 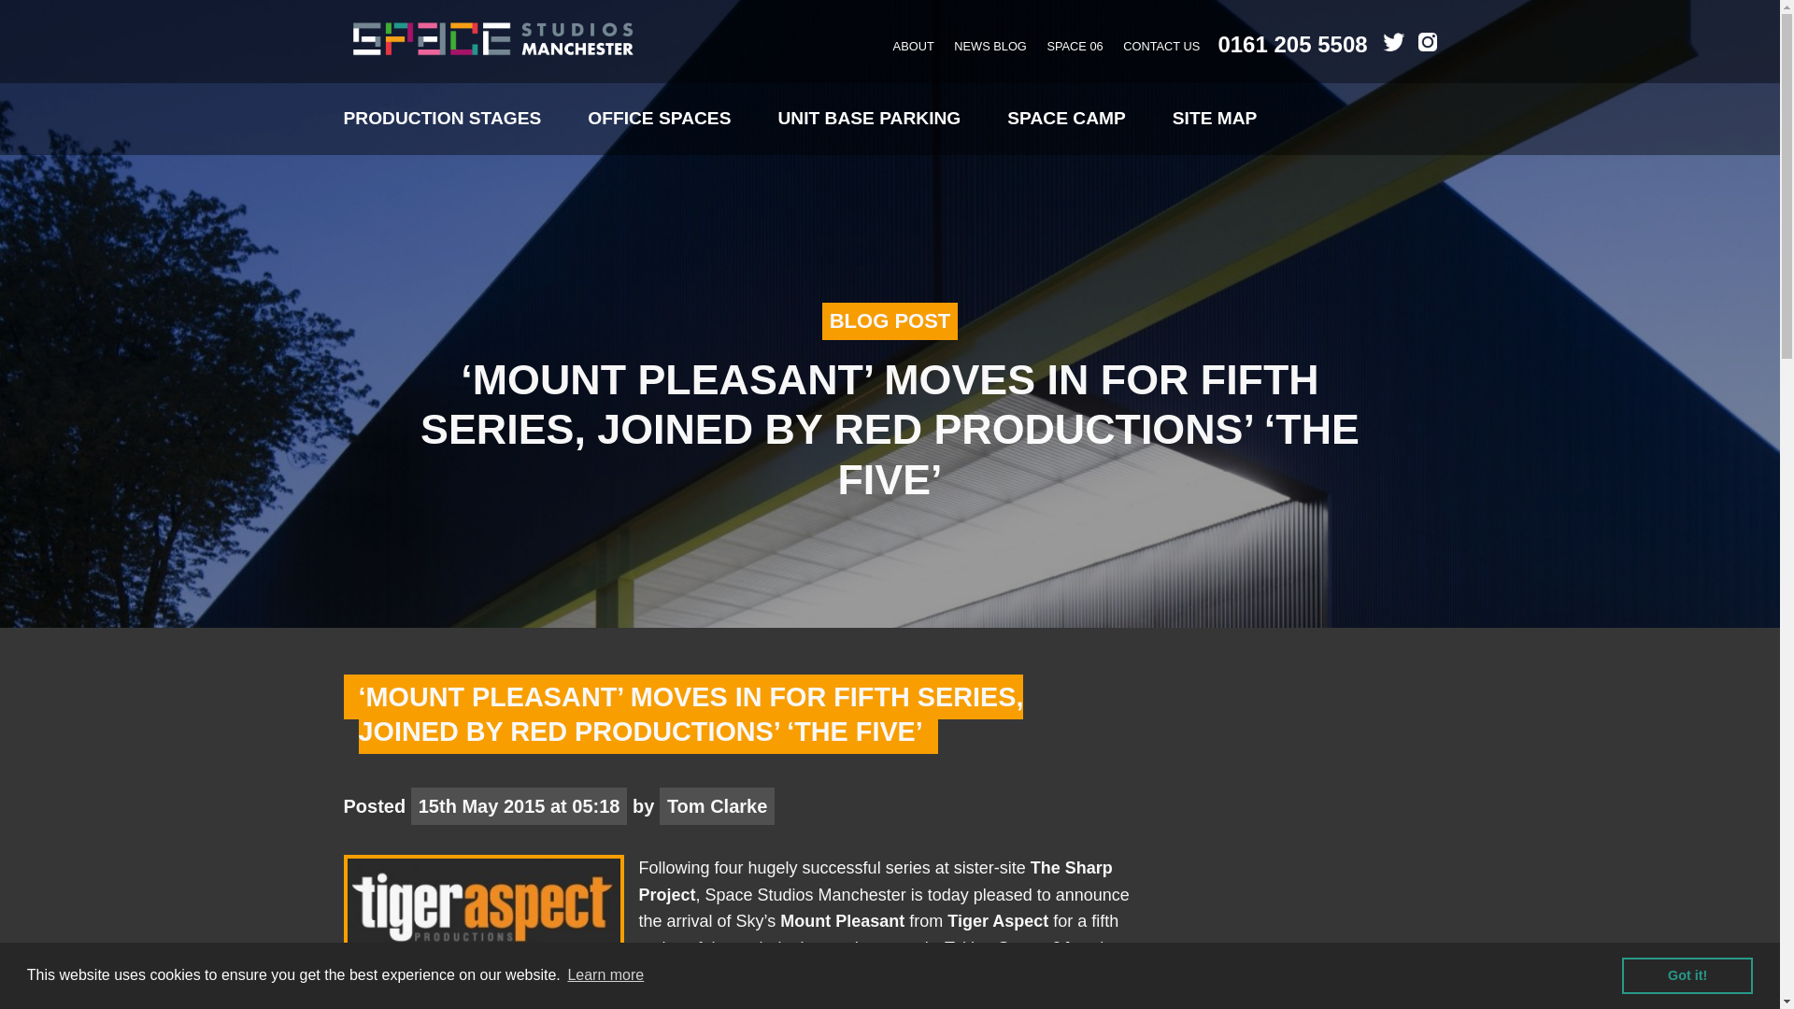 I want to click on Got it!, so click(x=1687, y=974).